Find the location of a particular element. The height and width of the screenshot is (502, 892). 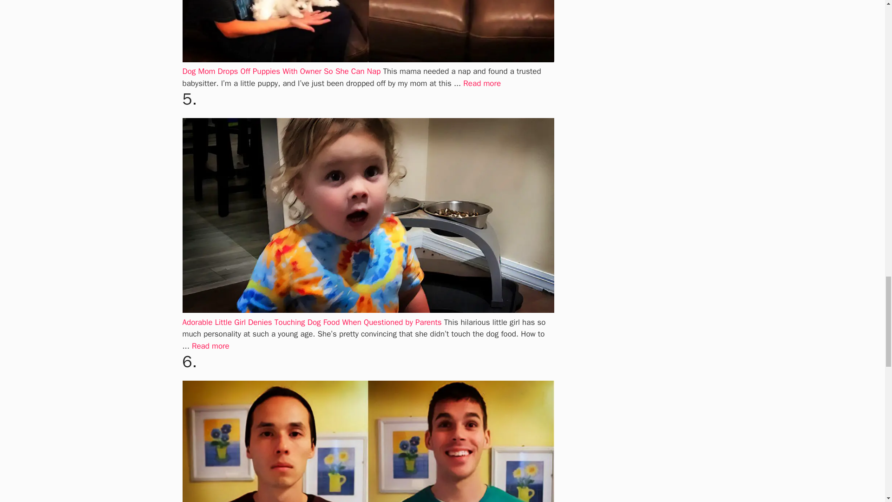

Read more is located at coordinates (210, 346).